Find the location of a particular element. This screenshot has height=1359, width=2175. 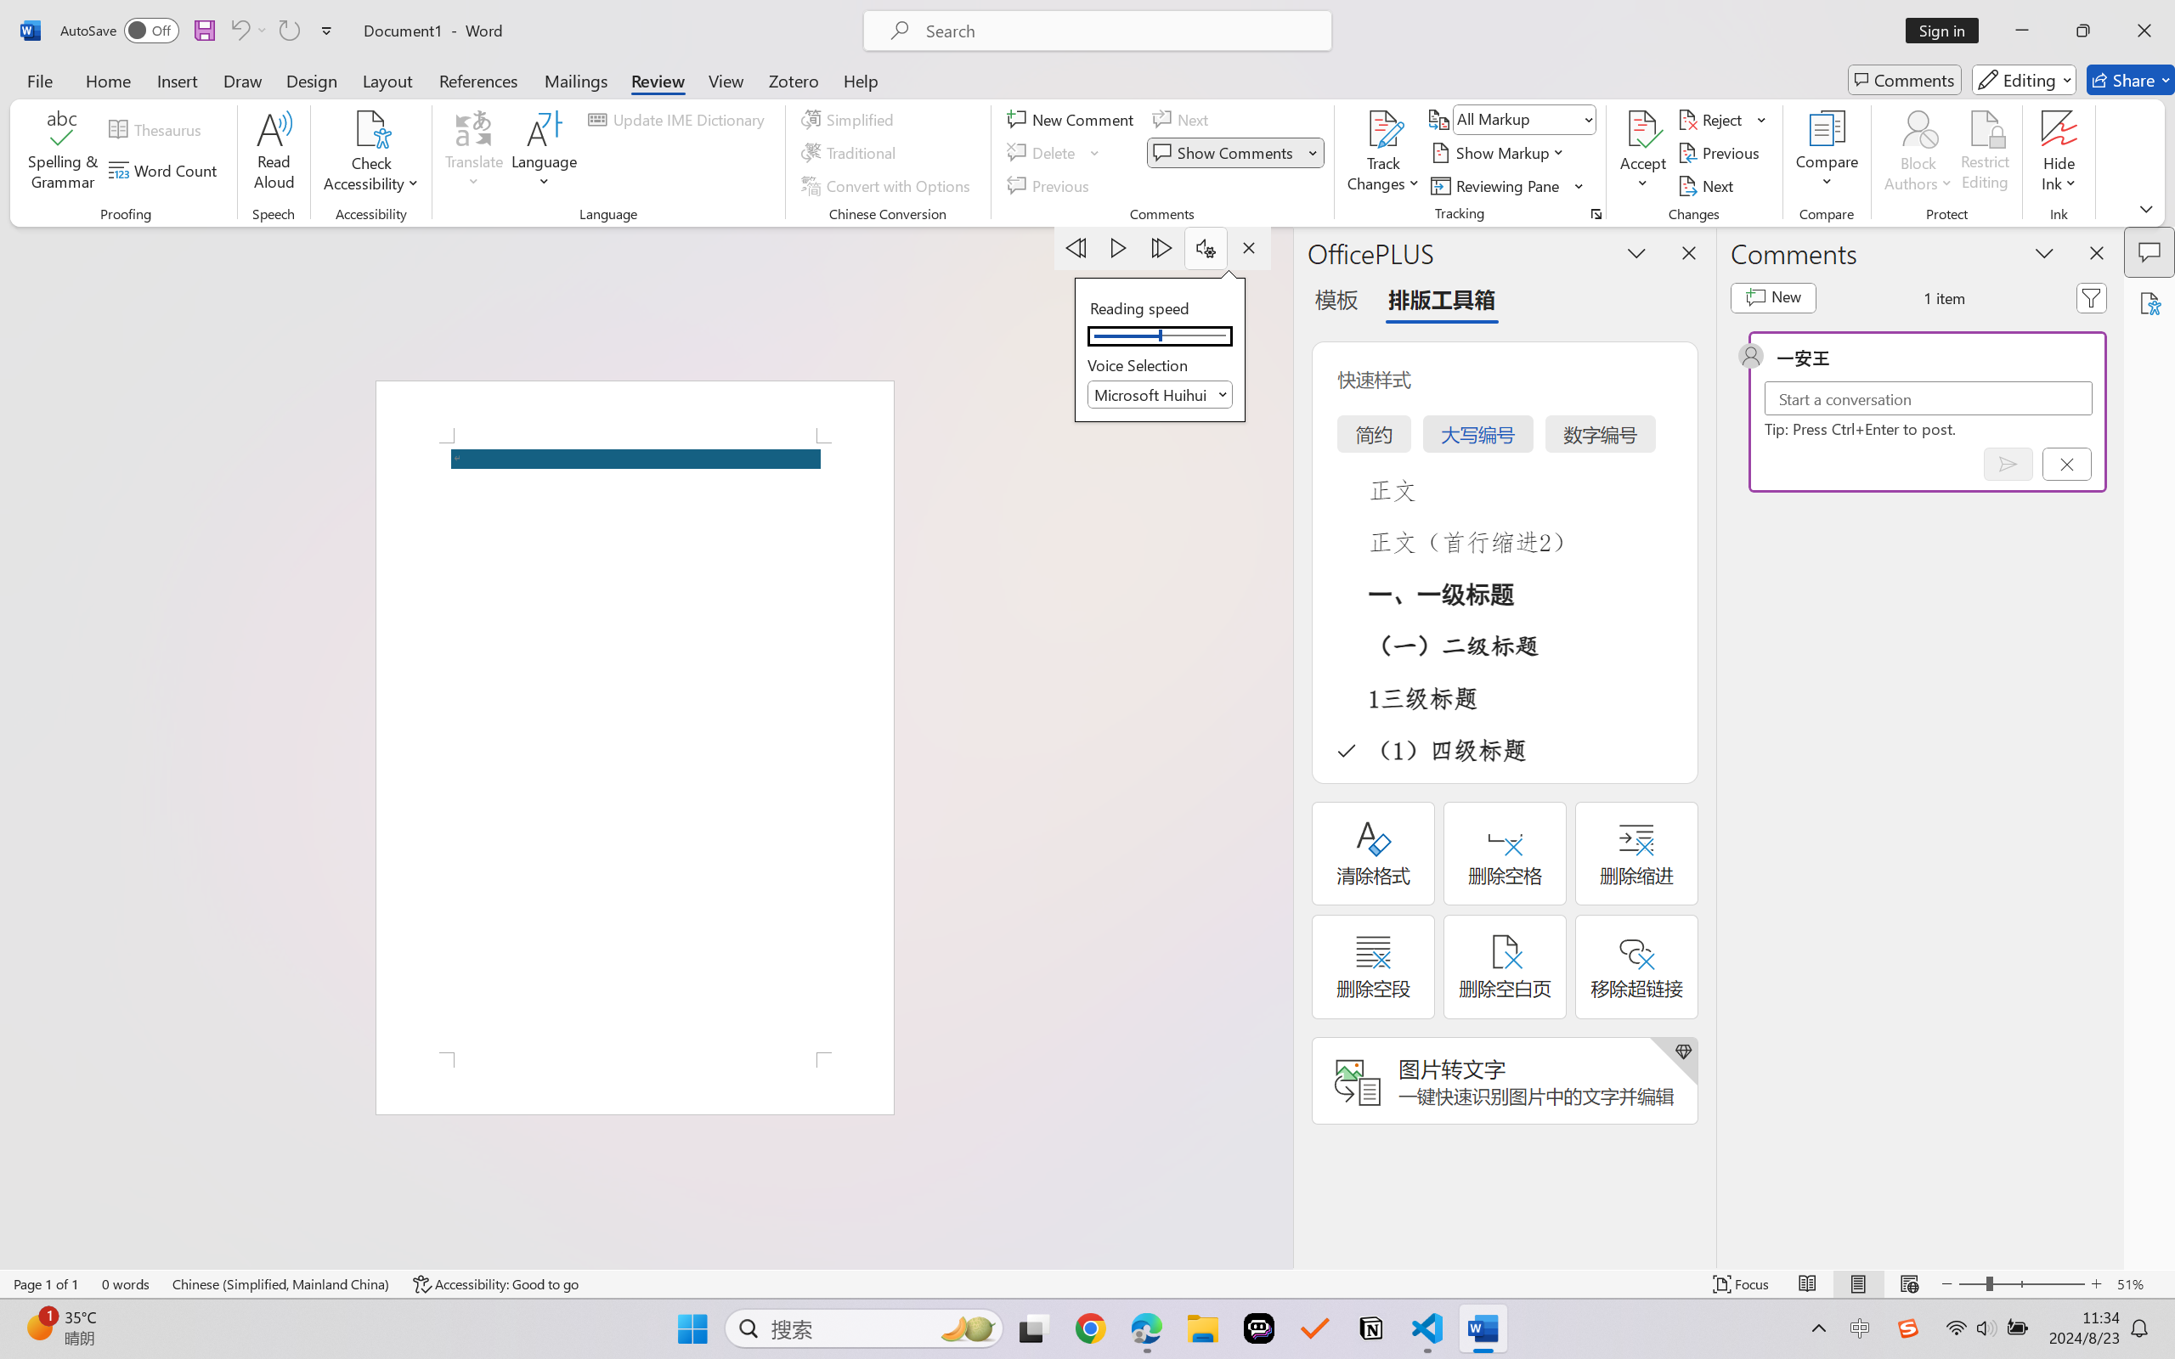

Delete is located at coordinates (1055, 153).